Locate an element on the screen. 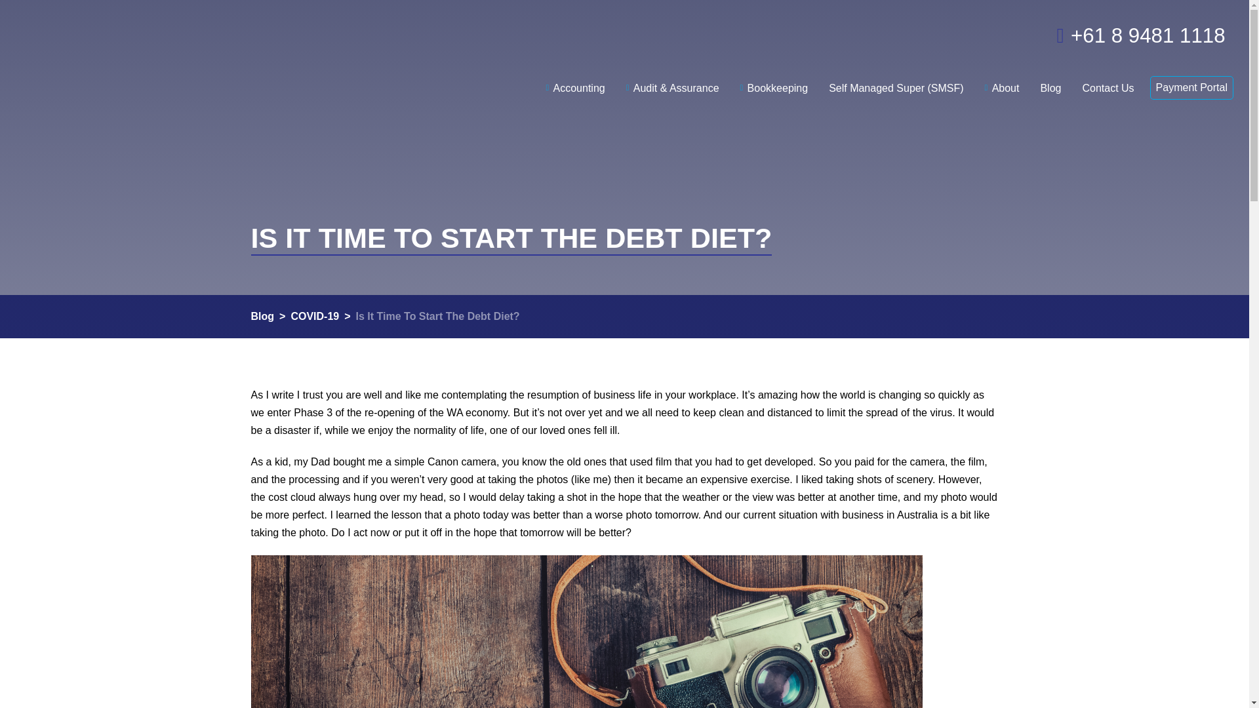  Blog is located at coordinates (262, 316).